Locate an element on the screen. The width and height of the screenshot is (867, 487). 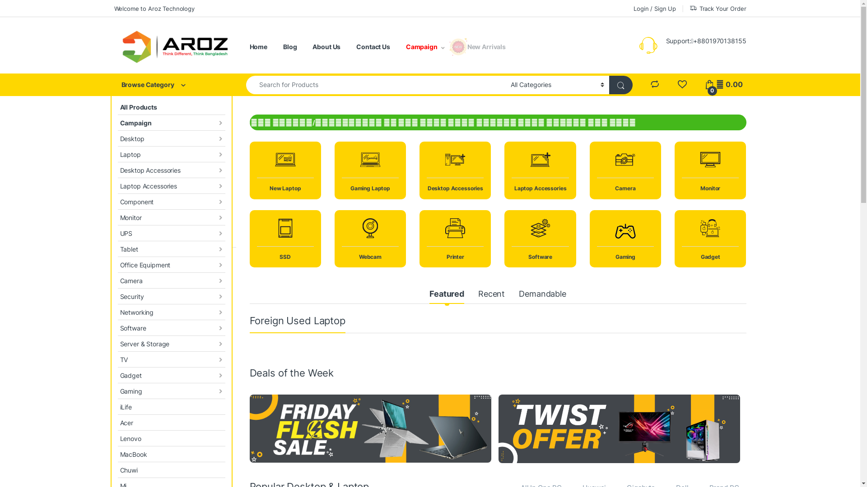
Track Your Order is located at coordinates (718, 8).